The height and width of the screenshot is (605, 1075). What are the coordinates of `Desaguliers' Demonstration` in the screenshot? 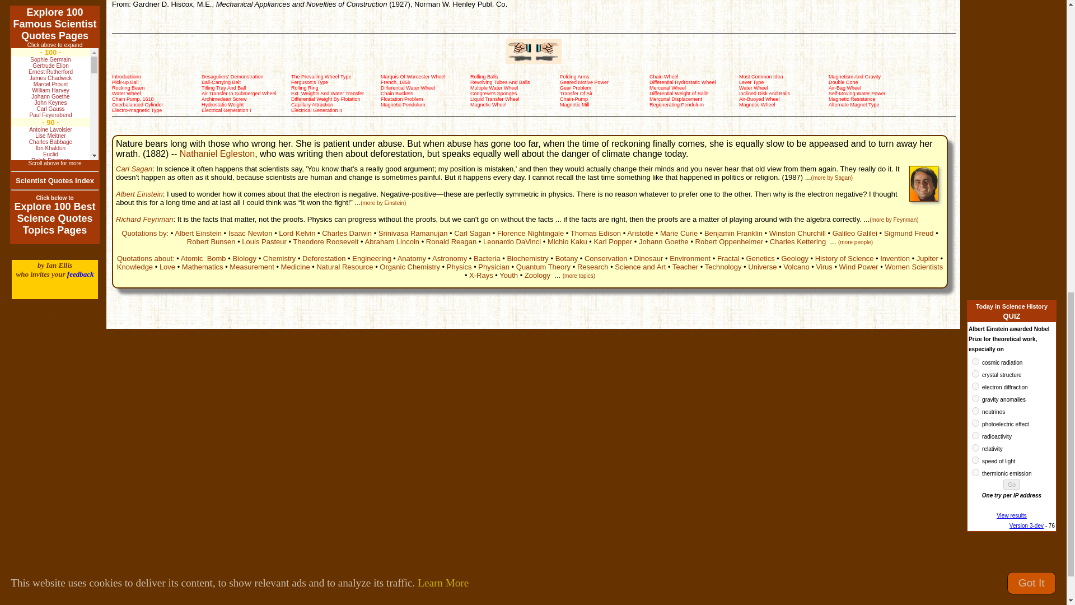 It's located at (232, 76).